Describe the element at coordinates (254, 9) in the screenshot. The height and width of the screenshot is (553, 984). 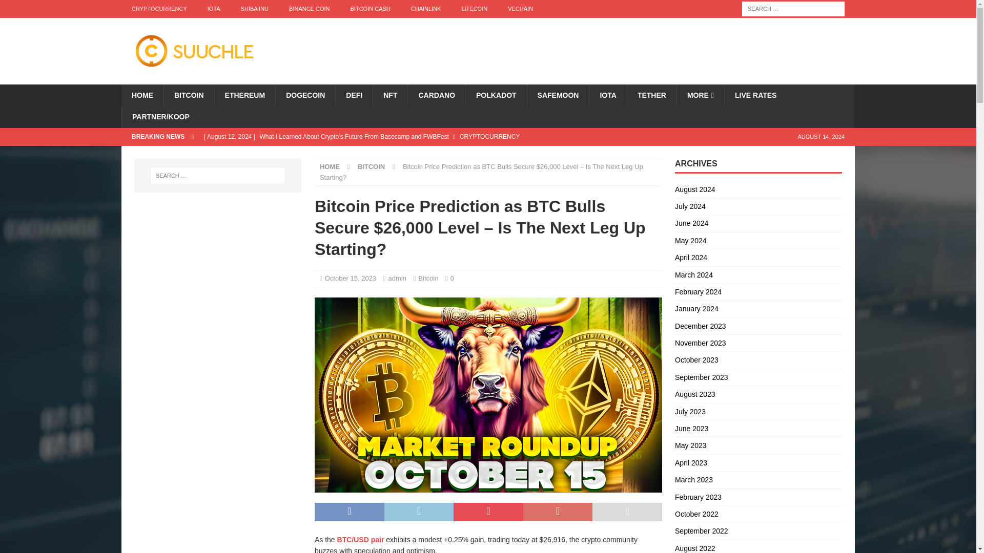
I see `SHIBA INU` at that location.